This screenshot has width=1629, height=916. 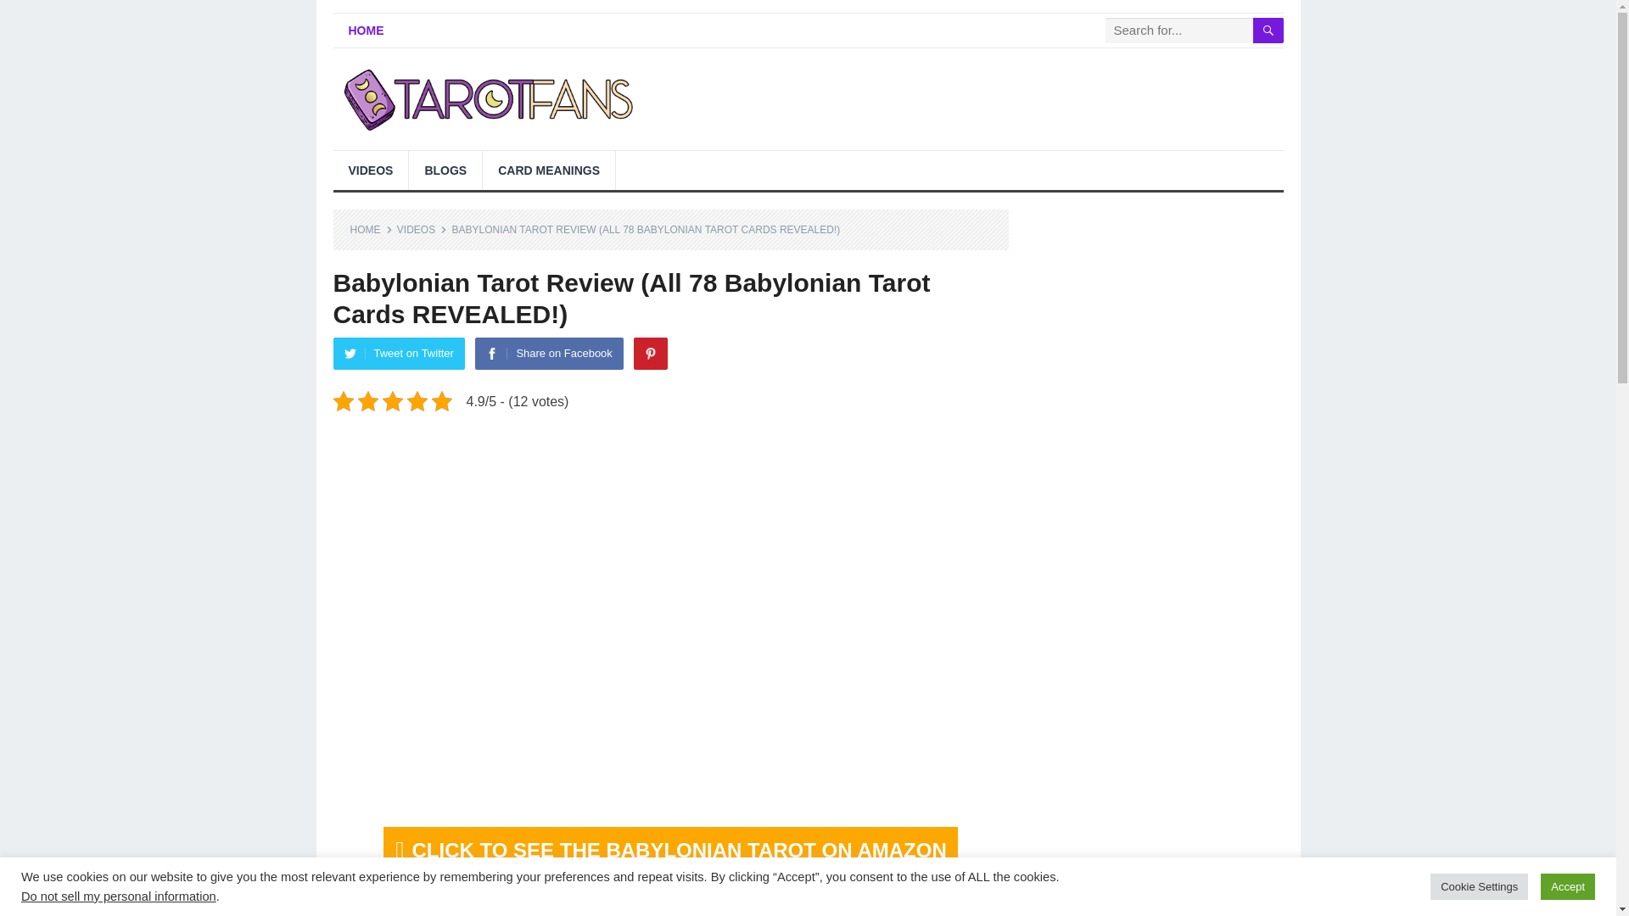 What do you see at coordinates (365, 31) in the screenshot?
I see `HOME` at bounding box center [365, 31].